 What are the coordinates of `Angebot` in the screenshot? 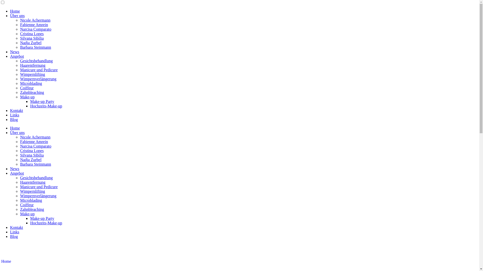 It's located at (17, 173).